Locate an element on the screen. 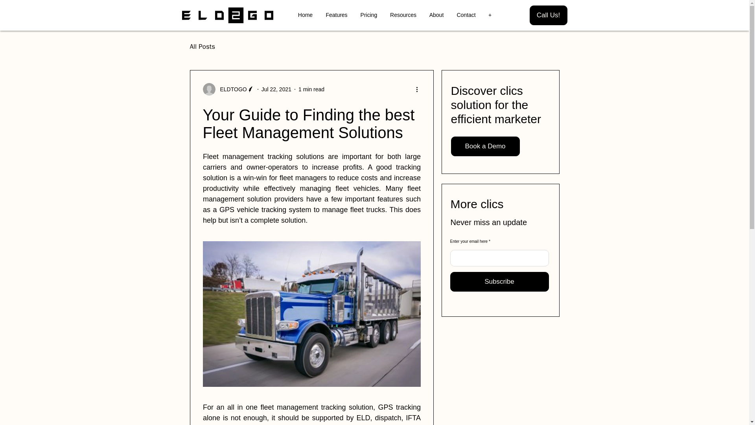 The height and width of the screenshot is (425, 755). Contact is located at coordinates (466, 15).